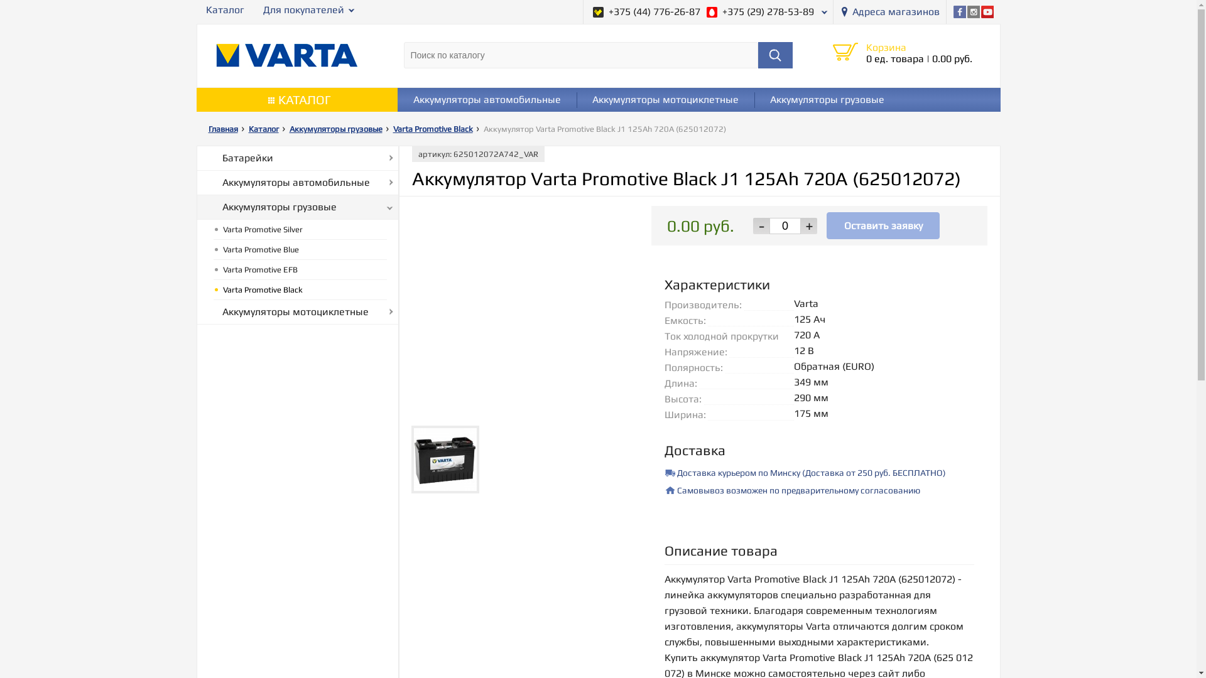 The image size is (1206, 678). I want to click on Varta Promotive EFB, so click(300, 270).